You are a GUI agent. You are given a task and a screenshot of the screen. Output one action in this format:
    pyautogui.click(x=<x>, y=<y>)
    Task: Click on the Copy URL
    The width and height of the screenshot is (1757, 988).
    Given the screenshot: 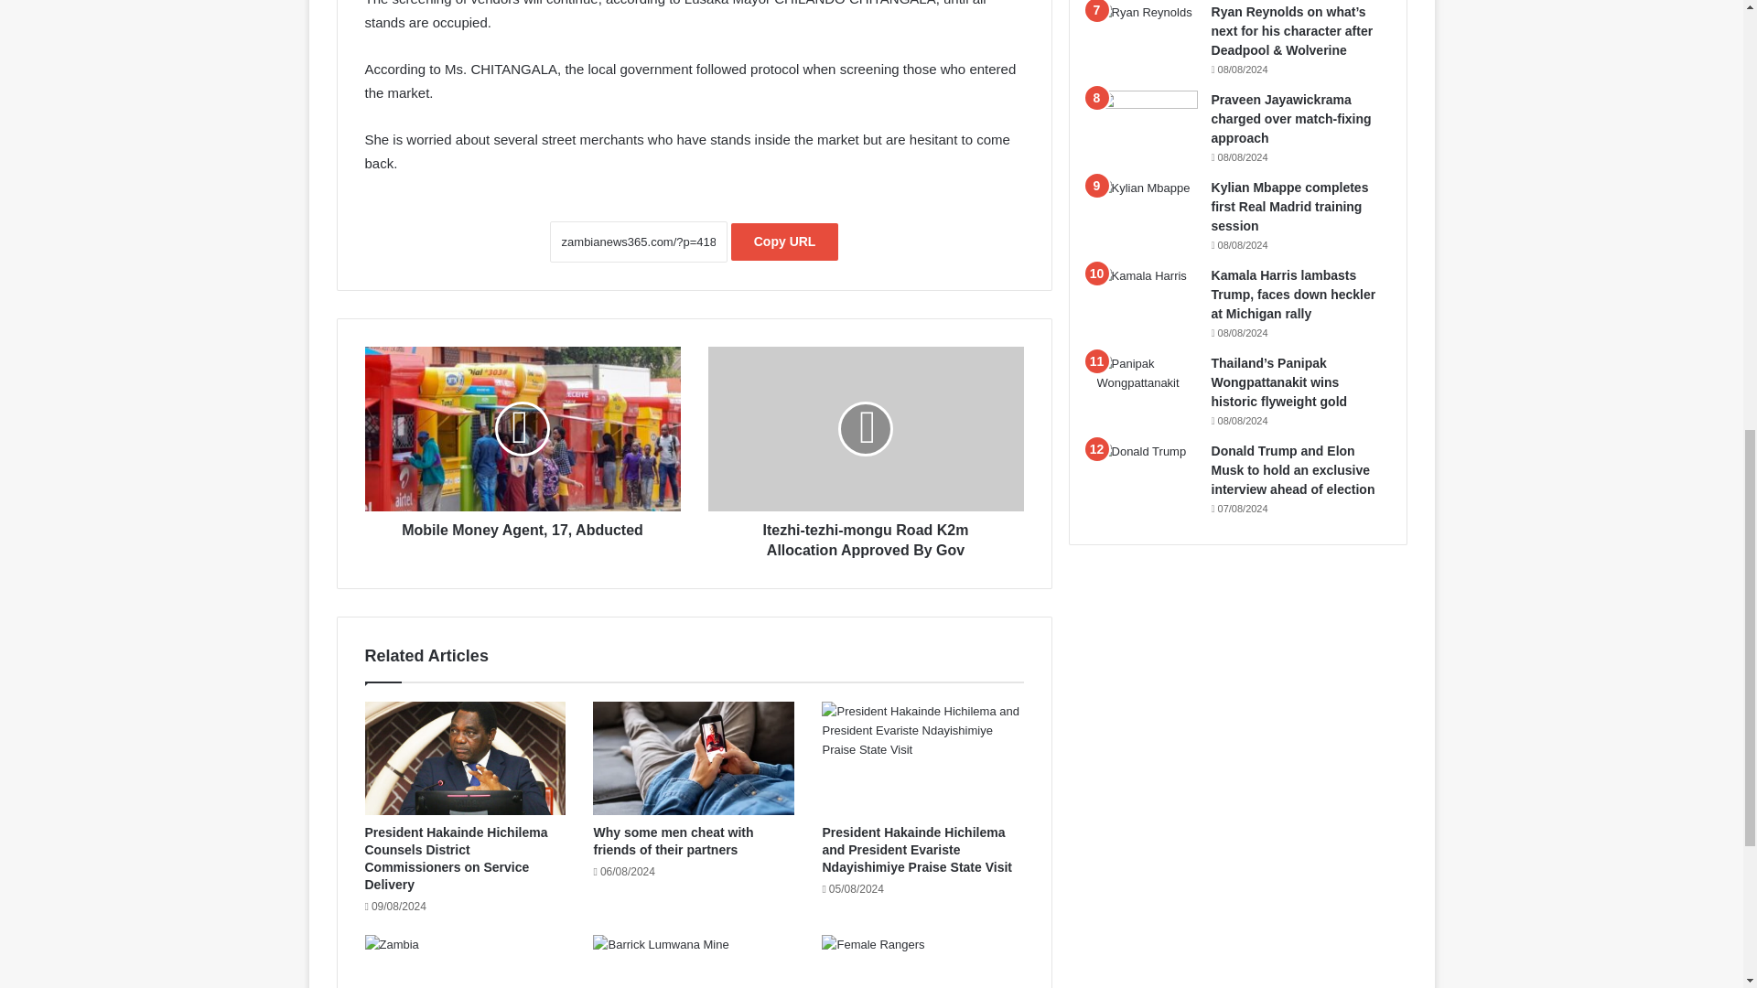 What is the action you would take?
    pyautogui.click(x=785, y=242)
    